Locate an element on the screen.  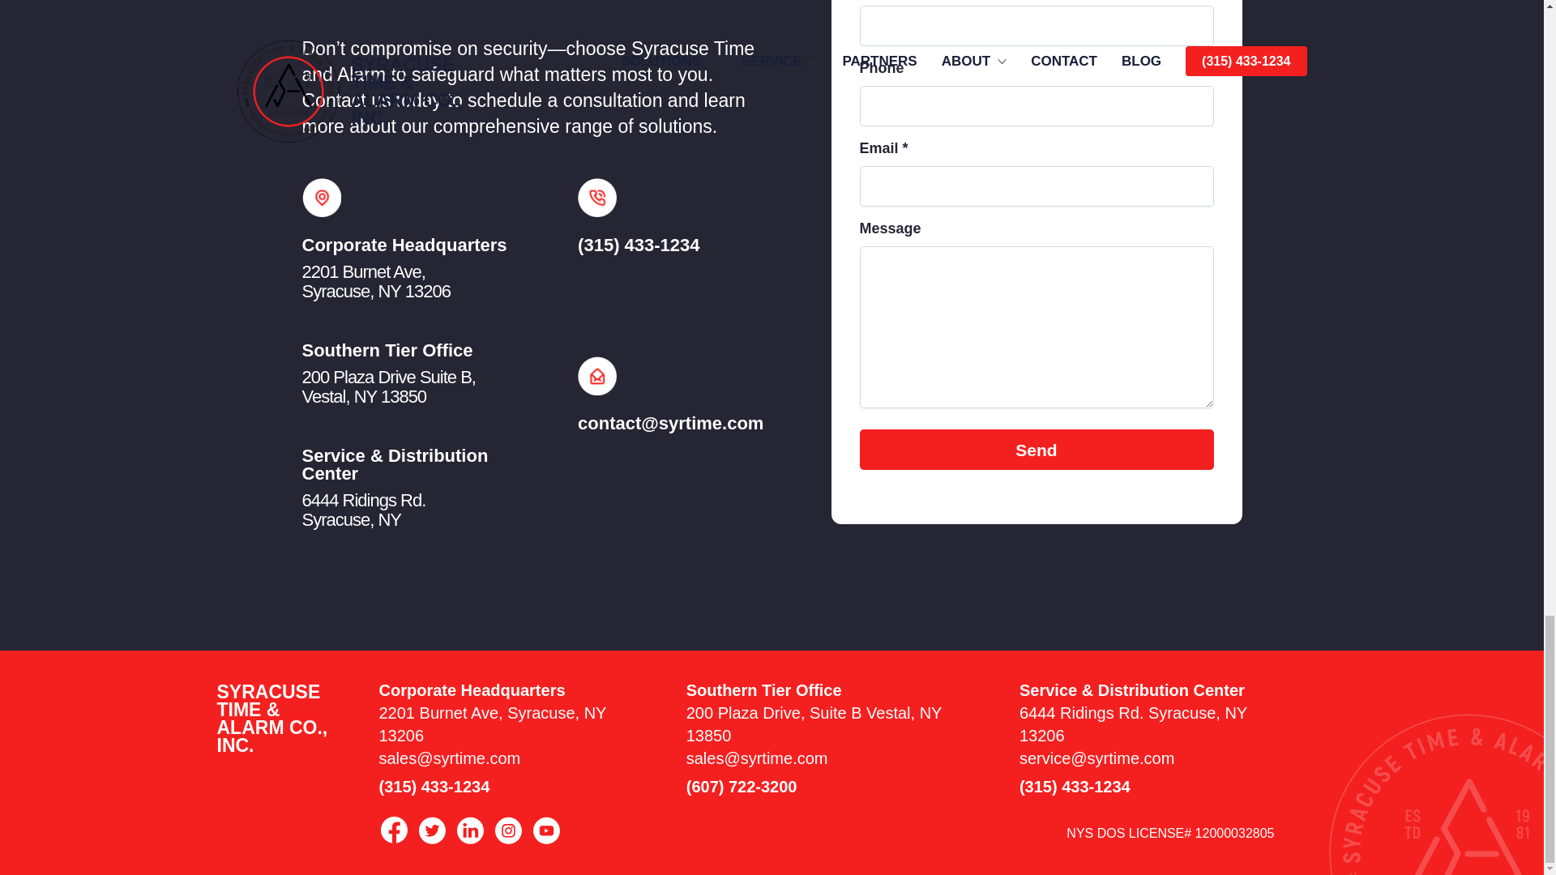
Send is located at coordinates (1036, 449).